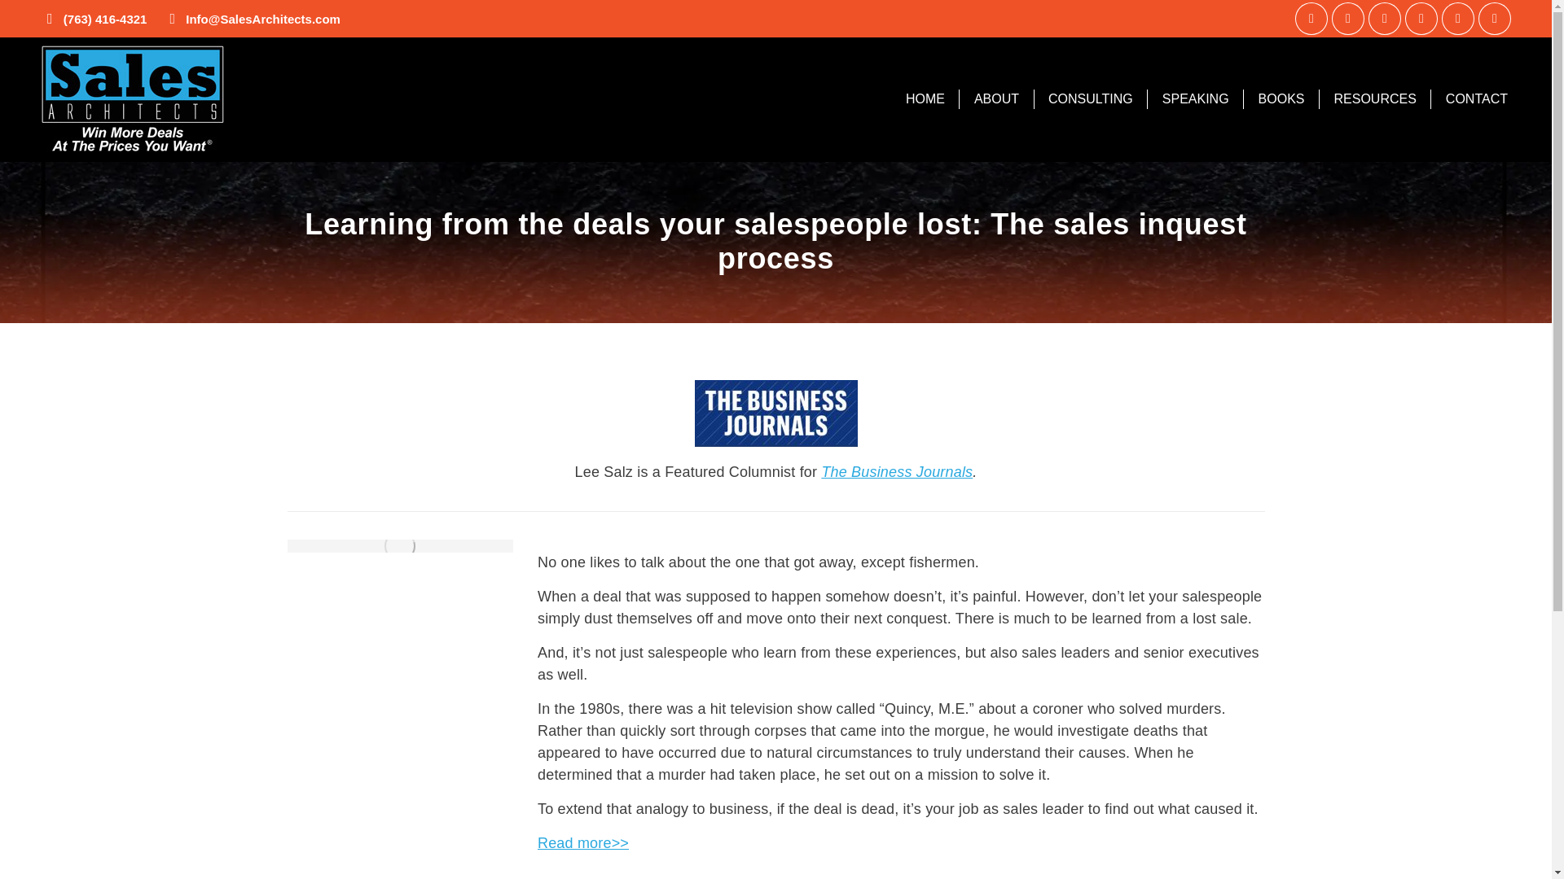  What do you see at coordinates (1458, 19) in the screenshot?
I see `Follow Sales Architects on YouTube` at bounding box center [1458, 19].